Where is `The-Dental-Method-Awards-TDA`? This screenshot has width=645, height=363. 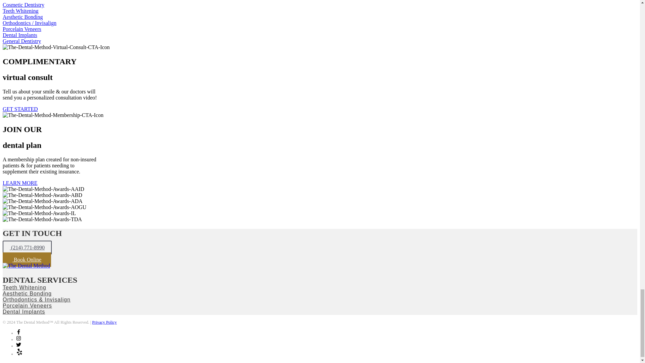
The-Dental-Method-Awards-TDA is located at coordinates (42, 219).